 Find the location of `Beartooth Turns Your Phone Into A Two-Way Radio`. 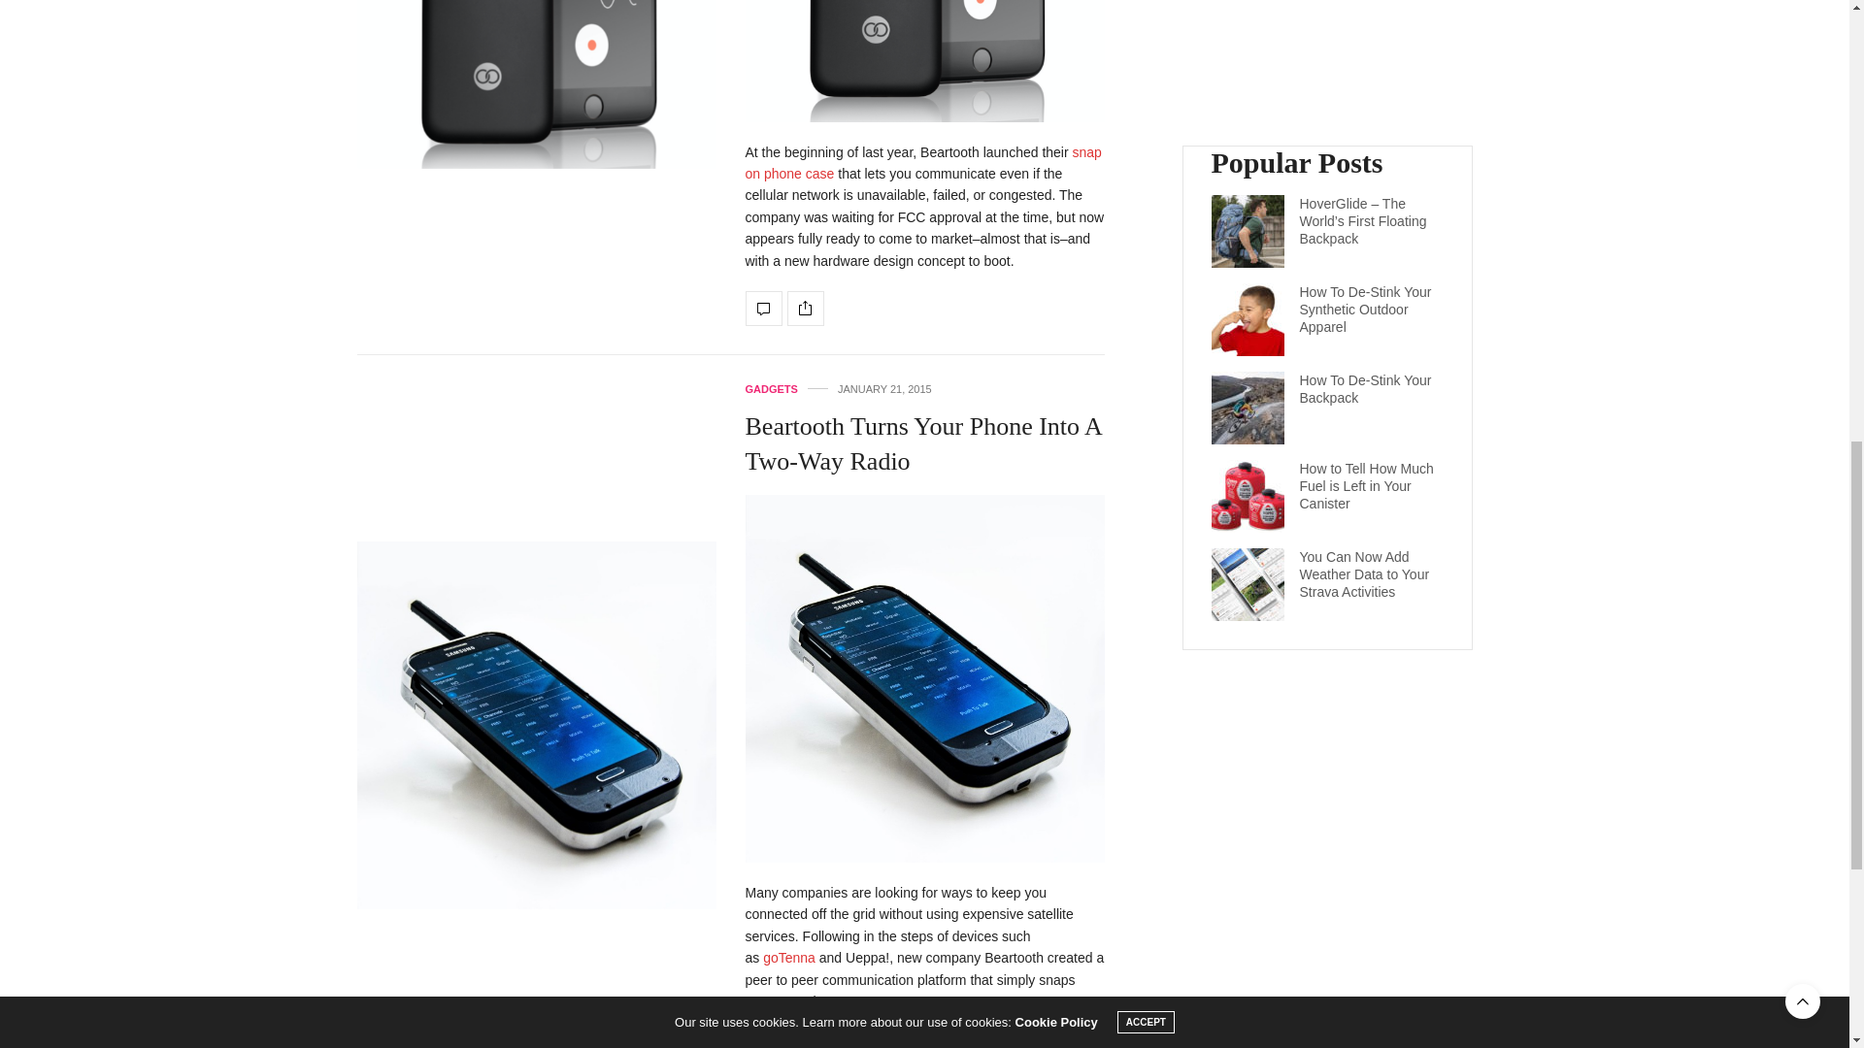

Beartooth Turns Your Phone Into A Two-Way Radio is located at coordinates (923, 444).